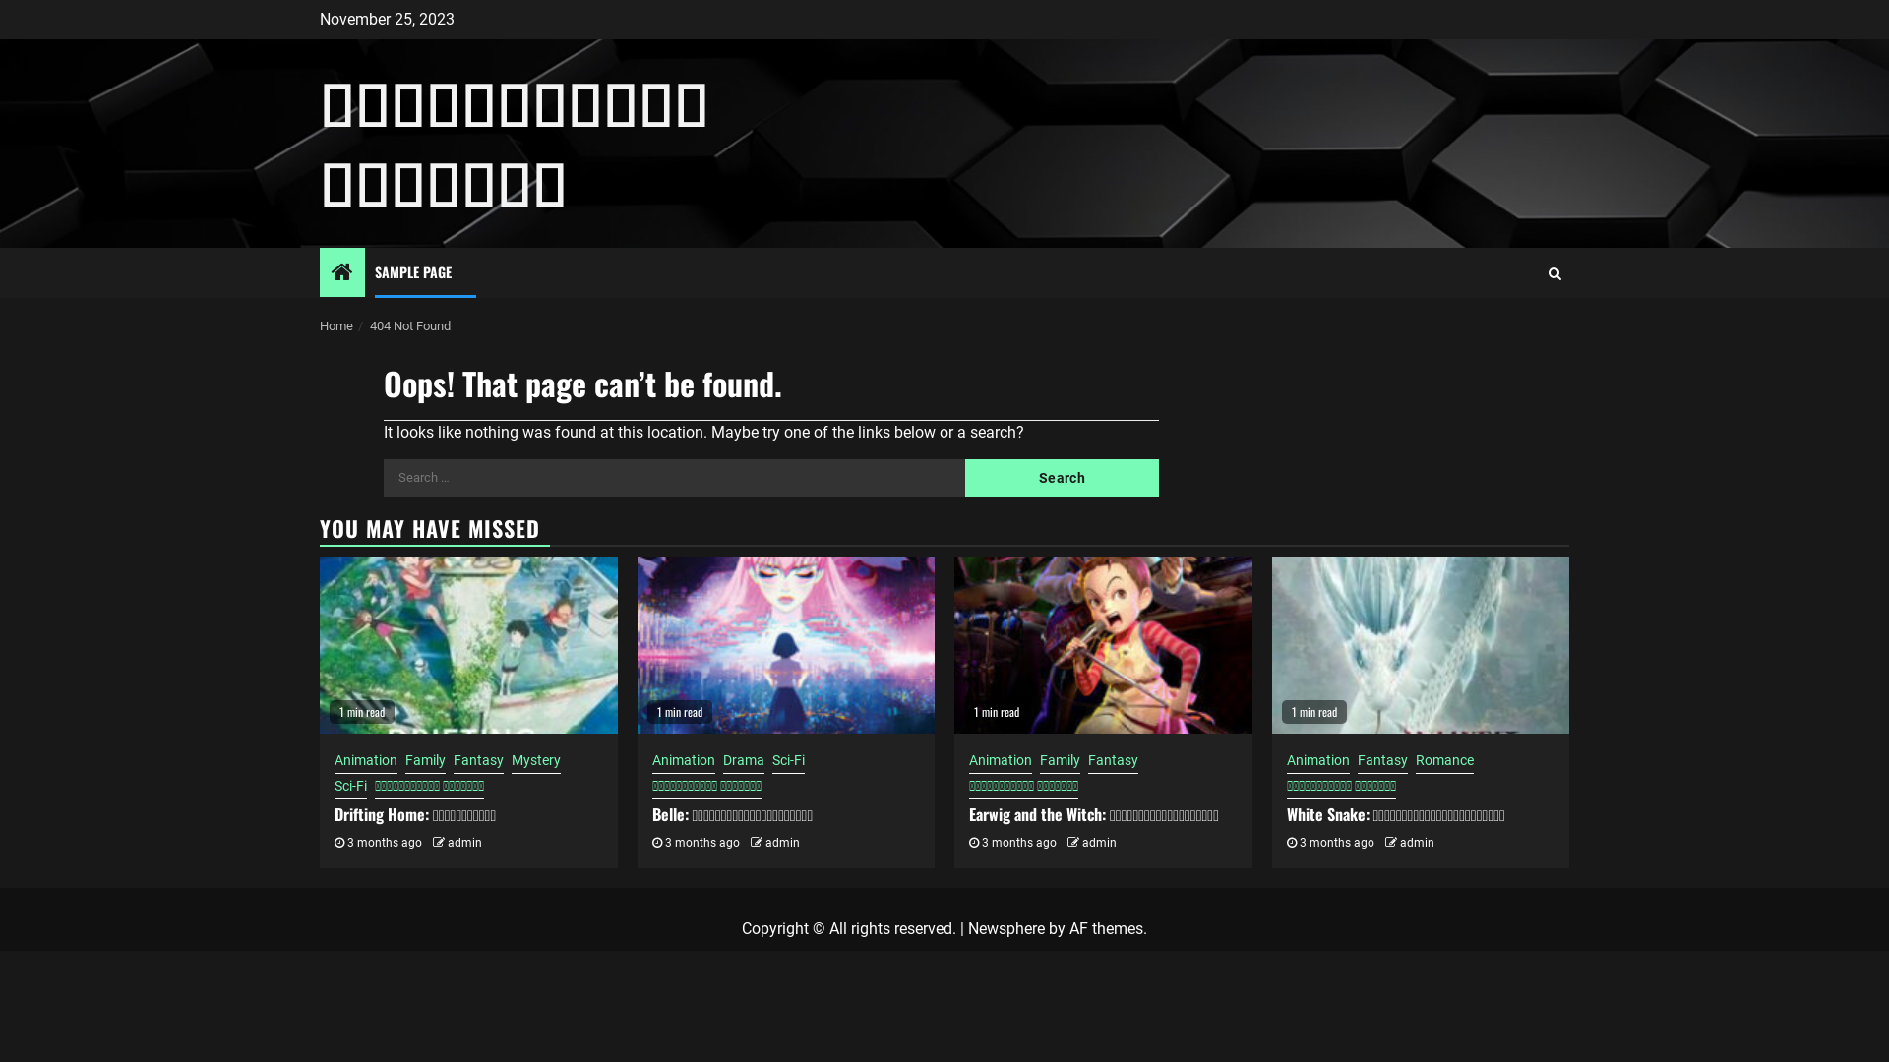 The image size is (1889, 1062). I want to click on SAMPLE PAGE, so click(413, 271).